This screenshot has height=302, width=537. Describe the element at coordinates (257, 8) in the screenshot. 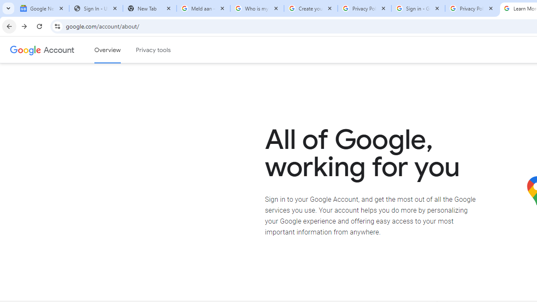

I see `Who is my administrator? - Google Account Help` at that location.